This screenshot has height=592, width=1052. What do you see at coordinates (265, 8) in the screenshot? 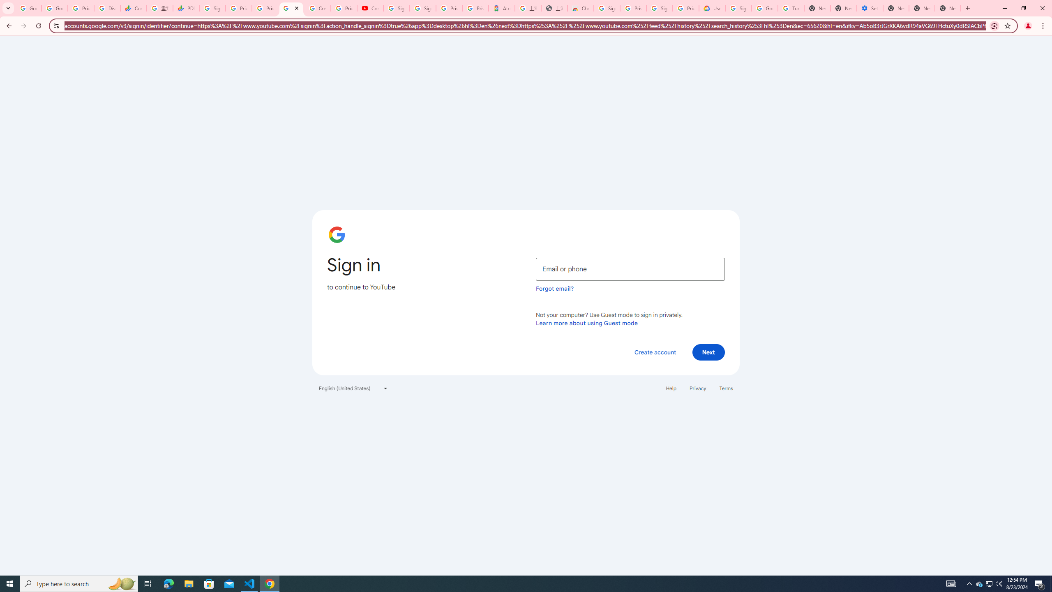
I see `Privacy Checkup` at bounding box center [265, 8].